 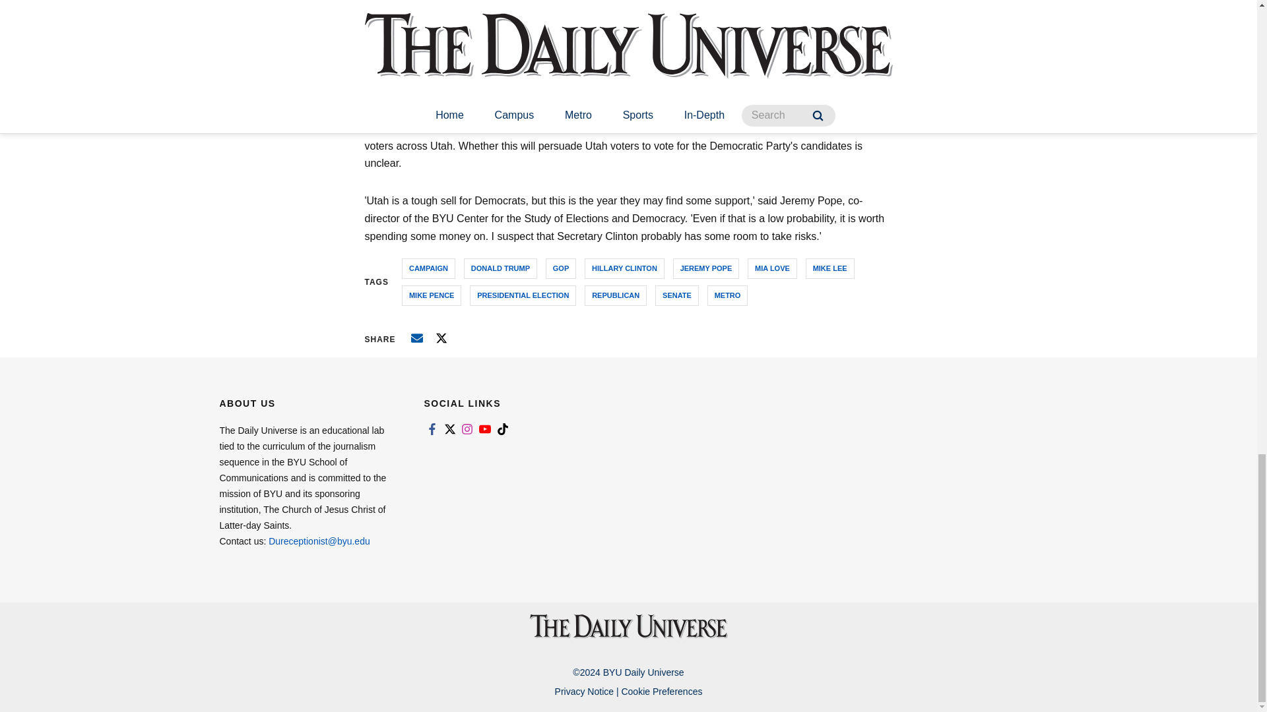 What do you see at coordinates (467, 429) in the screenshot?
I see `Link to instagram` at bounding box center [467, 429].